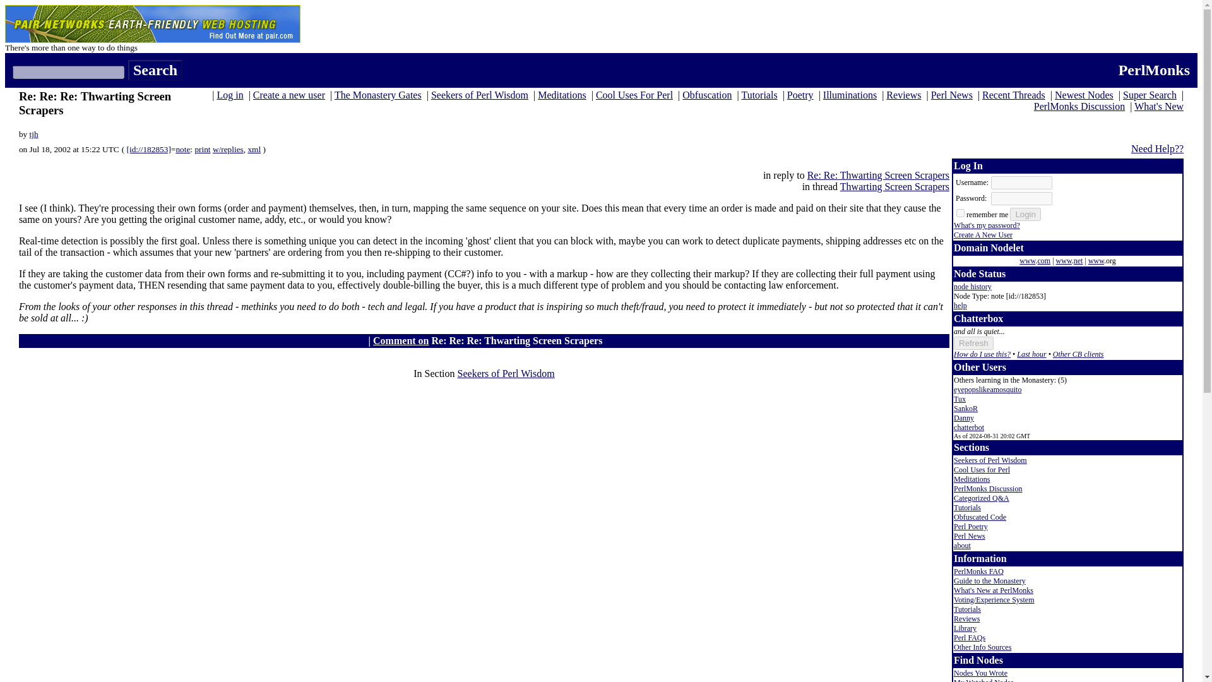  What do you see at coordinates (230, 95) in the screenshot?
I see `Log in` at bounding box center [230, 95].